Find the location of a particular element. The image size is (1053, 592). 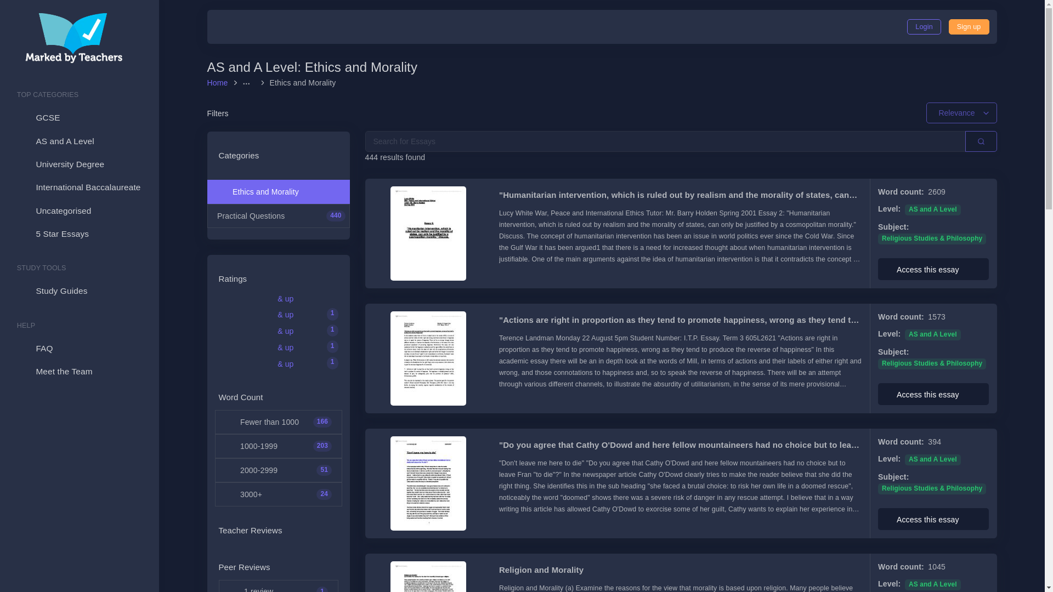

Study Guides is located at coordinates (79, 291).